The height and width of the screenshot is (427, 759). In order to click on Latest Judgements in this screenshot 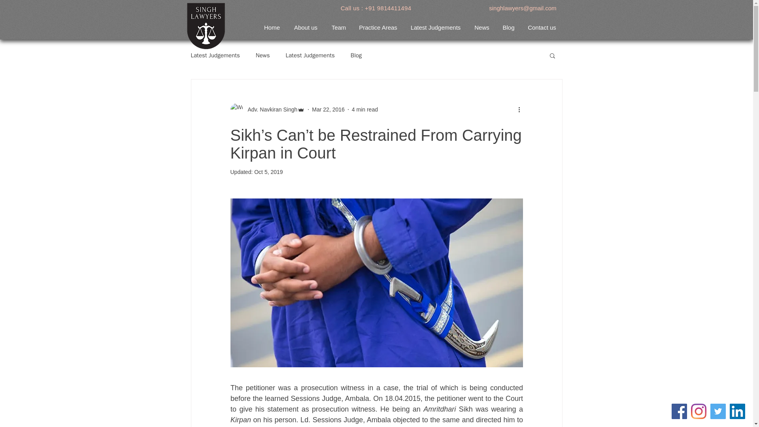, I will do `click(215, 55)`.